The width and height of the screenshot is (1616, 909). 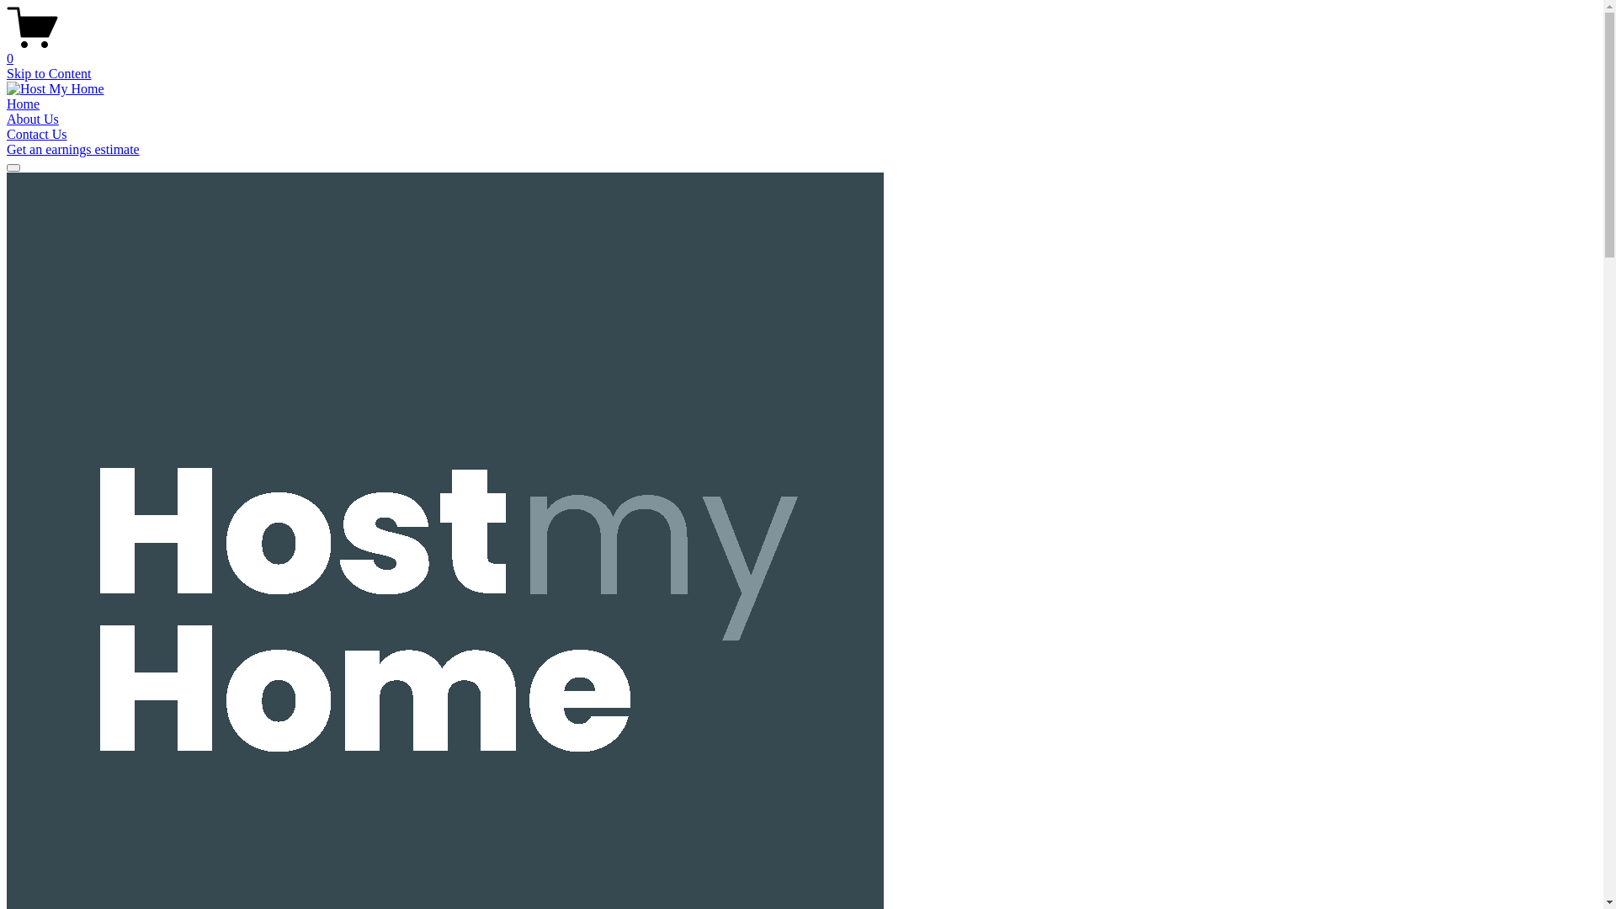 What do you see at coordinates (801, 51) in the screenshot?
I see `0` at bounding box center [801, 51].